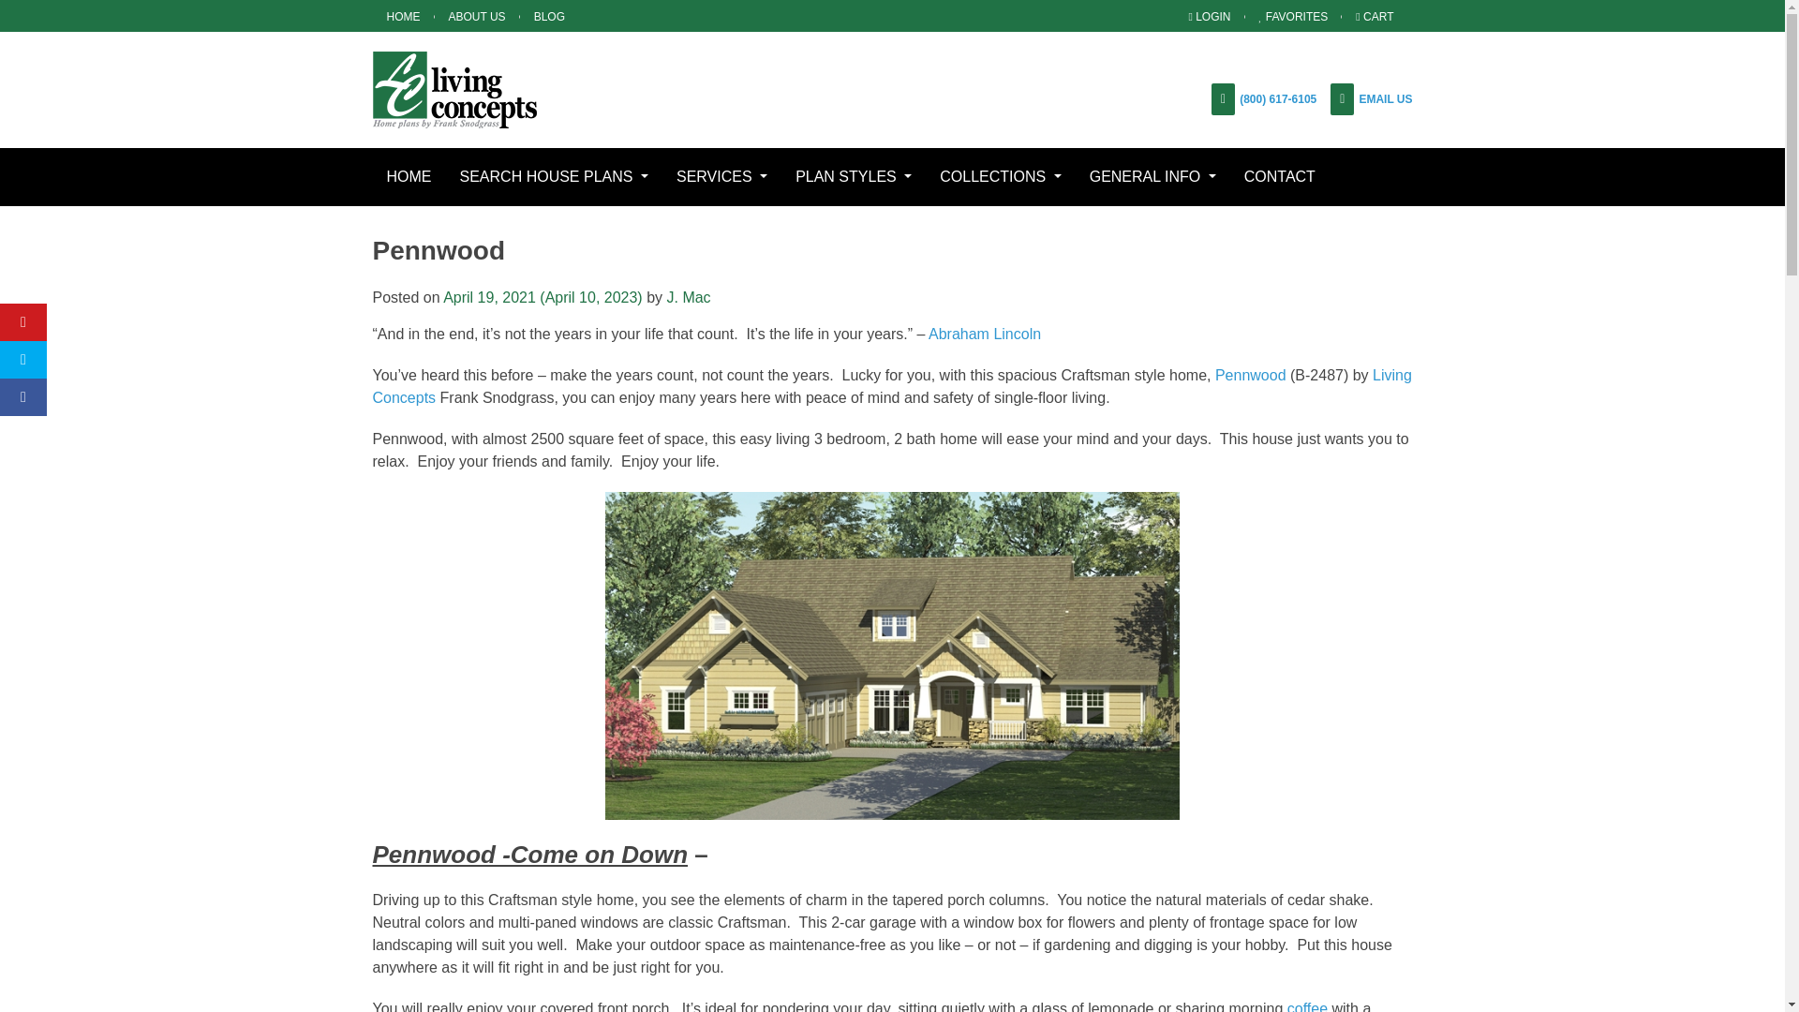 Image resolution: width=1799 pixels, height=1012 pixels. I want to click on FAVORITES, so click(1293, 19).